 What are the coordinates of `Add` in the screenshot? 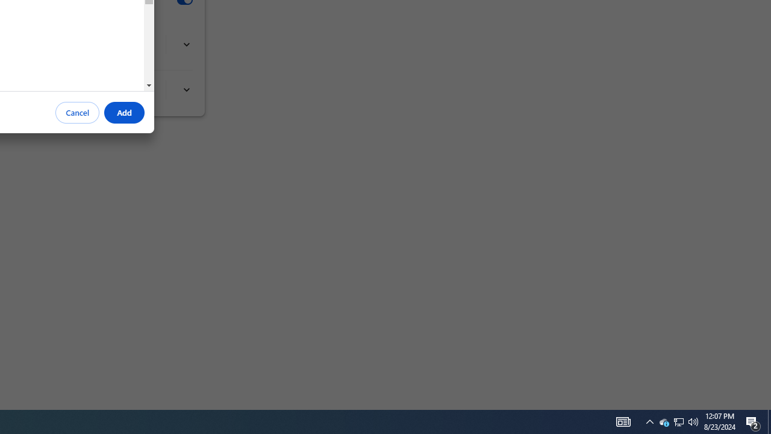 It's located at (124, 113).